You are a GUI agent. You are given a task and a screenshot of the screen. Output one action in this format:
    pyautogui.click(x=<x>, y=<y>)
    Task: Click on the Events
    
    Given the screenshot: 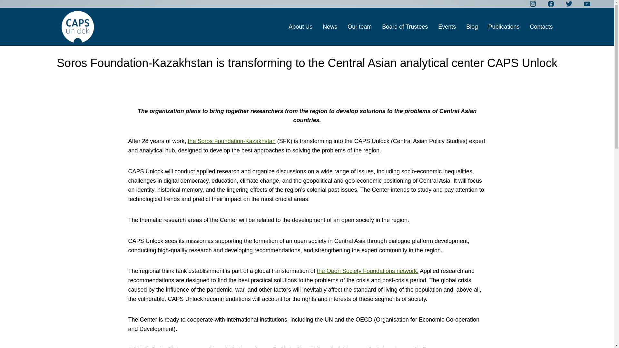 What is the action you would take?
    pyautogui.click(x=447, y=27)
    